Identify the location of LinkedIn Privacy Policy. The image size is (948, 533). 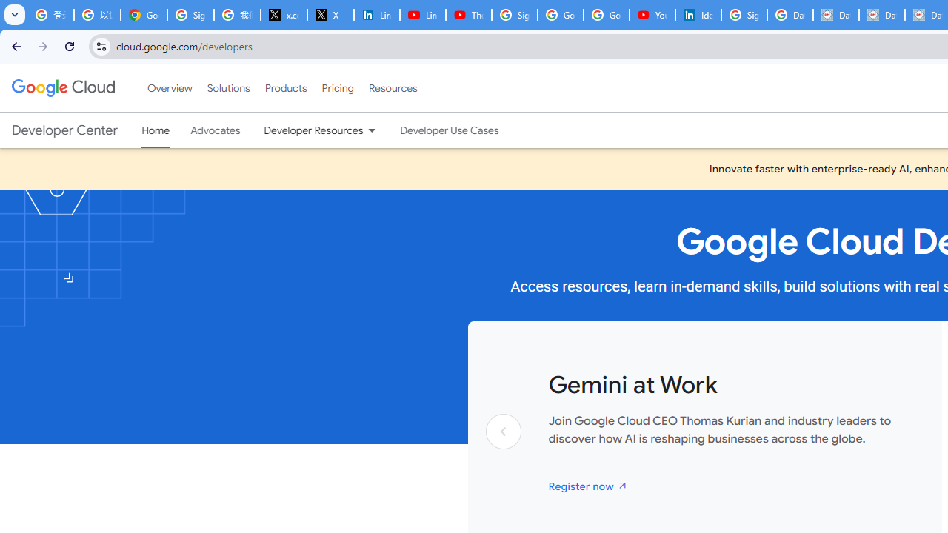
(376, 15).